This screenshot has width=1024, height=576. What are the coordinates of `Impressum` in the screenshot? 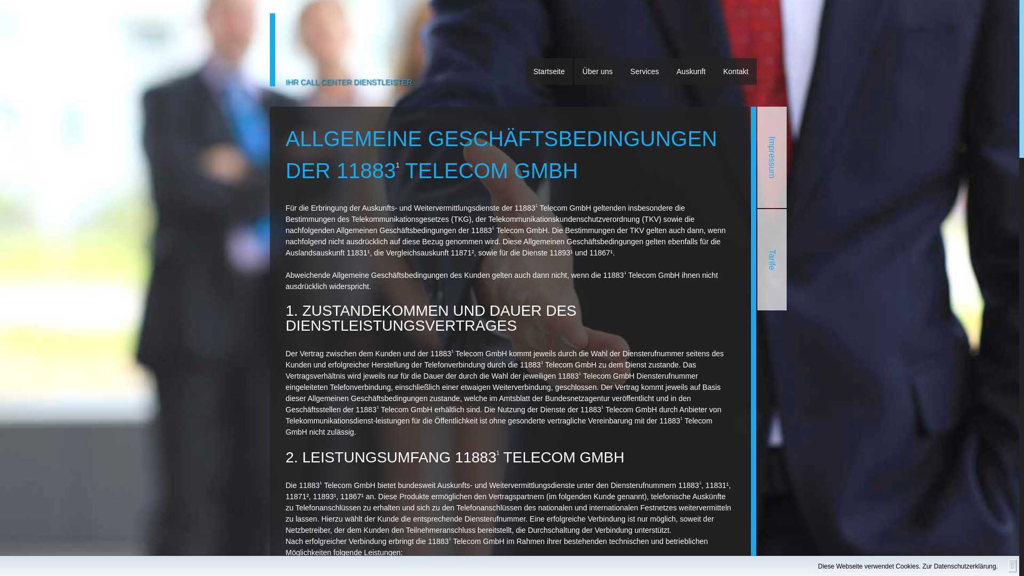 It's located at (808, 122).